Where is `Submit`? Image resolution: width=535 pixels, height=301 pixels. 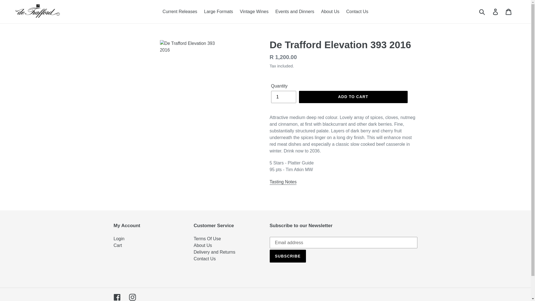 Submit is located at coordinates (482, 12).